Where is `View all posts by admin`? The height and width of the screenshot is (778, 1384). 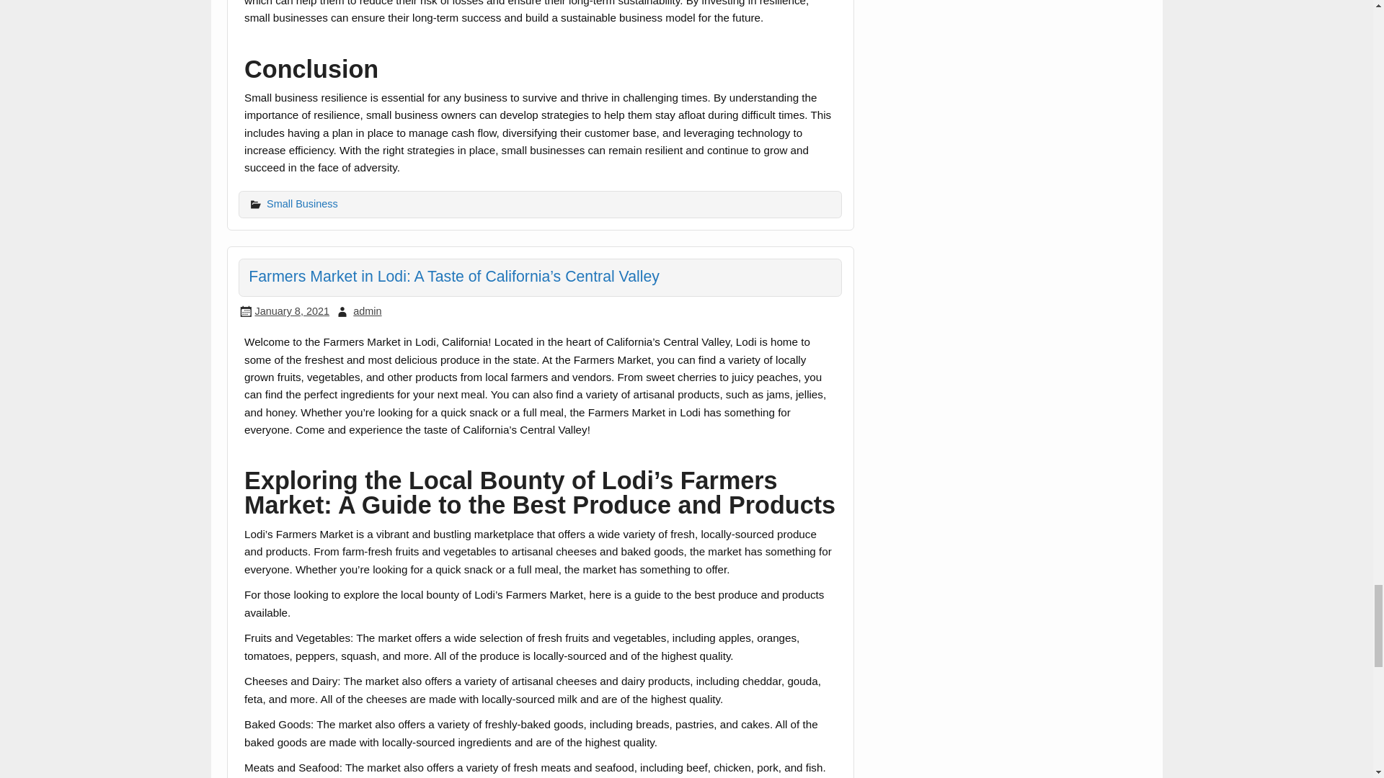
View all posts by admin is located at coordinates (367, 311).